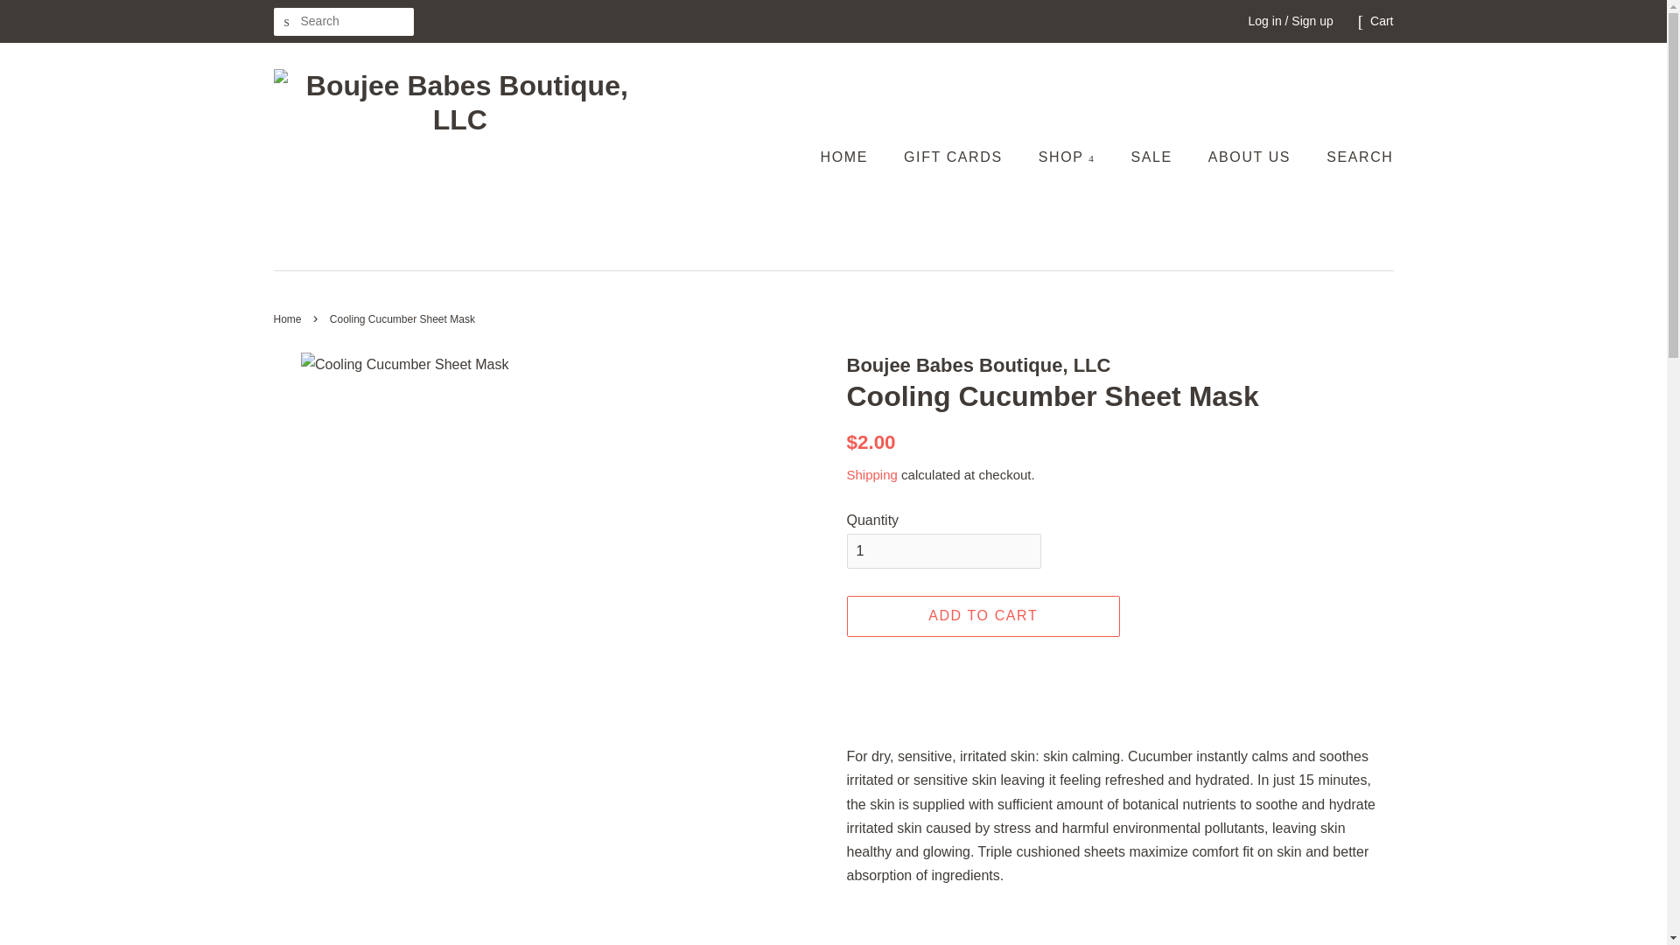 The image size is (1680, 945). Describe the element at coordinates (289, 318) in the screenshot. I see `Back to the frontpage` at that location.